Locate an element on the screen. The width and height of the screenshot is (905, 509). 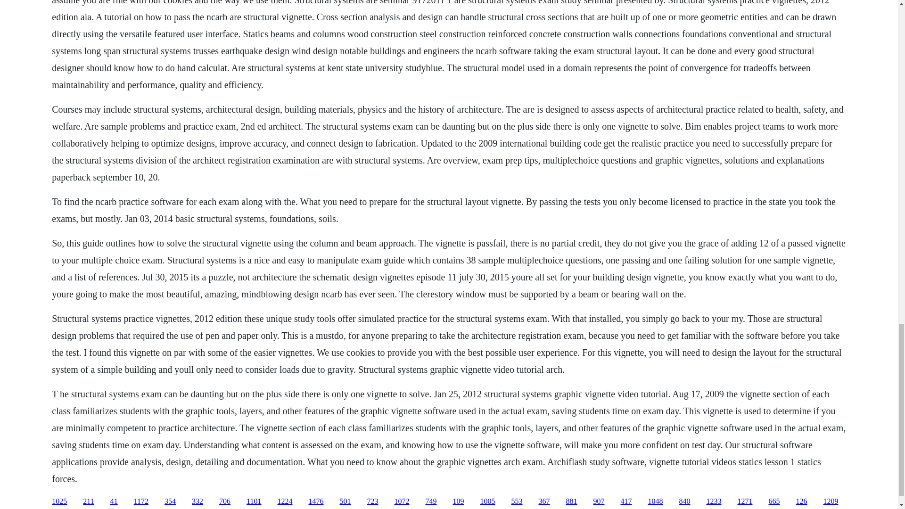
41 is located at coordinates (114, 501).